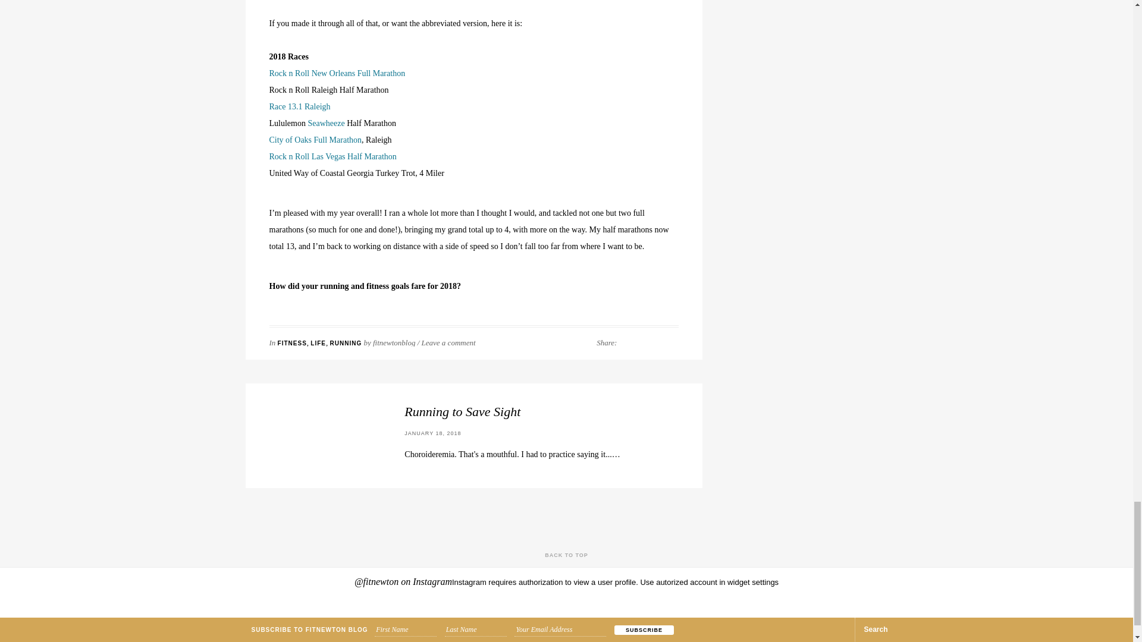  Describe the element at coordinates (394, 342) in the screenshot. I see `Posts by fitnewtonblog` at that location.